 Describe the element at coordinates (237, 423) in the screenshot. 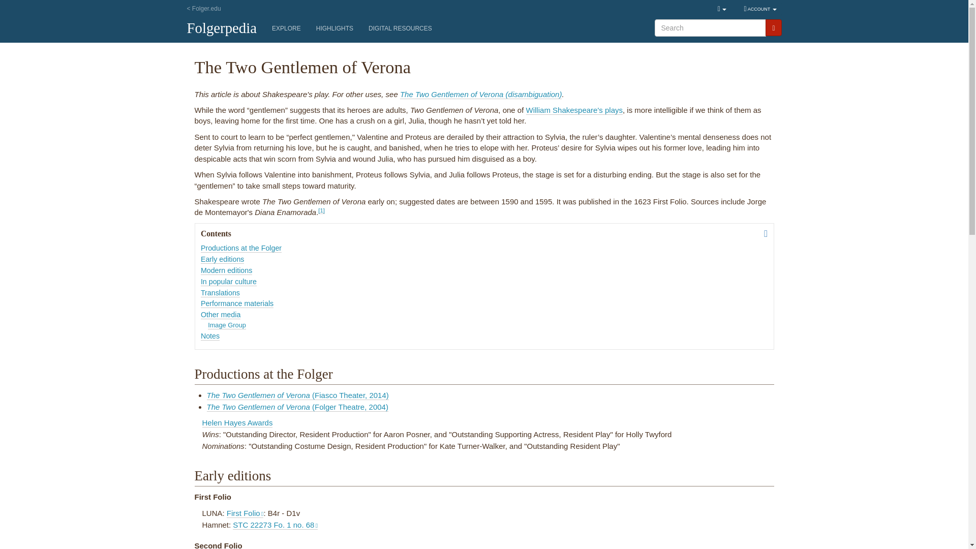

I see `Helen Hayes Awards` at that location.